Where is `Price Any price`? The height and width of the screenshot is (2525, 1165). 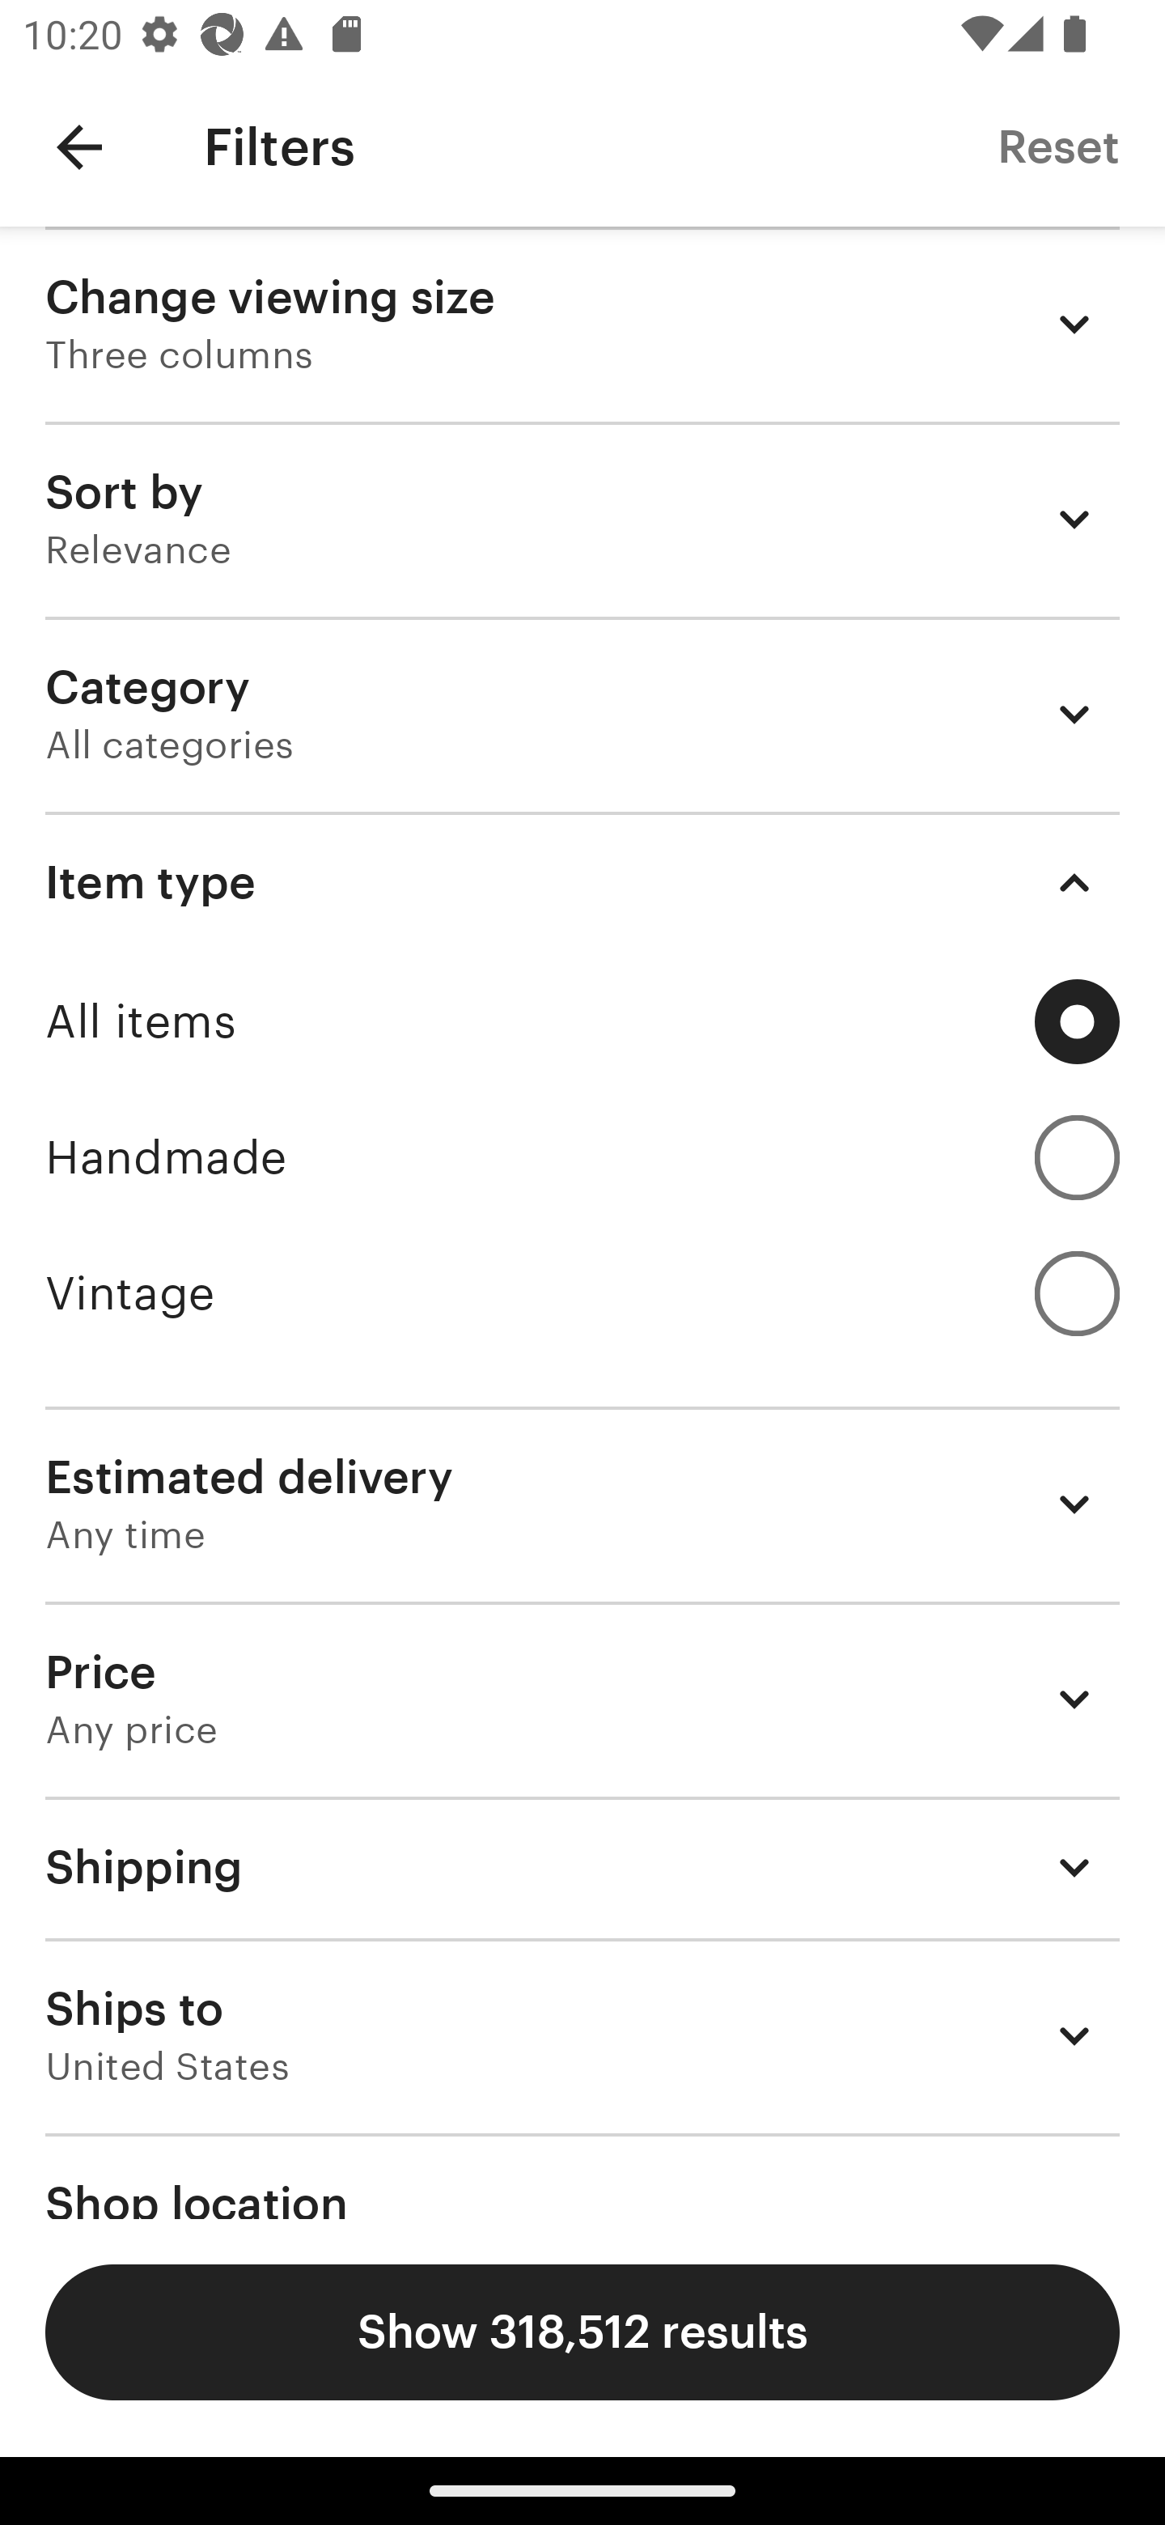 Price Any price is located at coordinates (582, 1700).